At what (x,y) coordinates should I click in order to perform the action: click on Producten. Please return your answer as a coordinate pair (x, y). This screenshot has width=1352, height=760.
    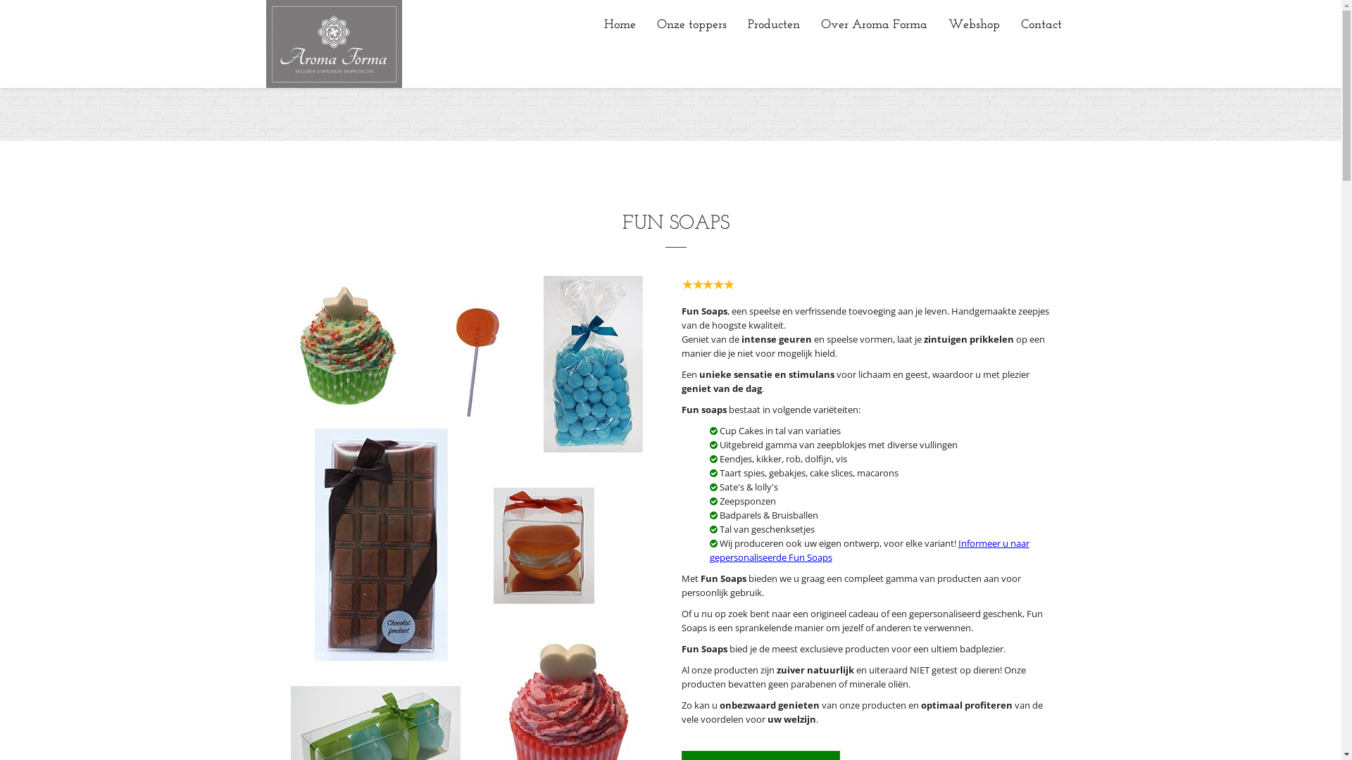
    Looking at the image, I should click on (773, 25).